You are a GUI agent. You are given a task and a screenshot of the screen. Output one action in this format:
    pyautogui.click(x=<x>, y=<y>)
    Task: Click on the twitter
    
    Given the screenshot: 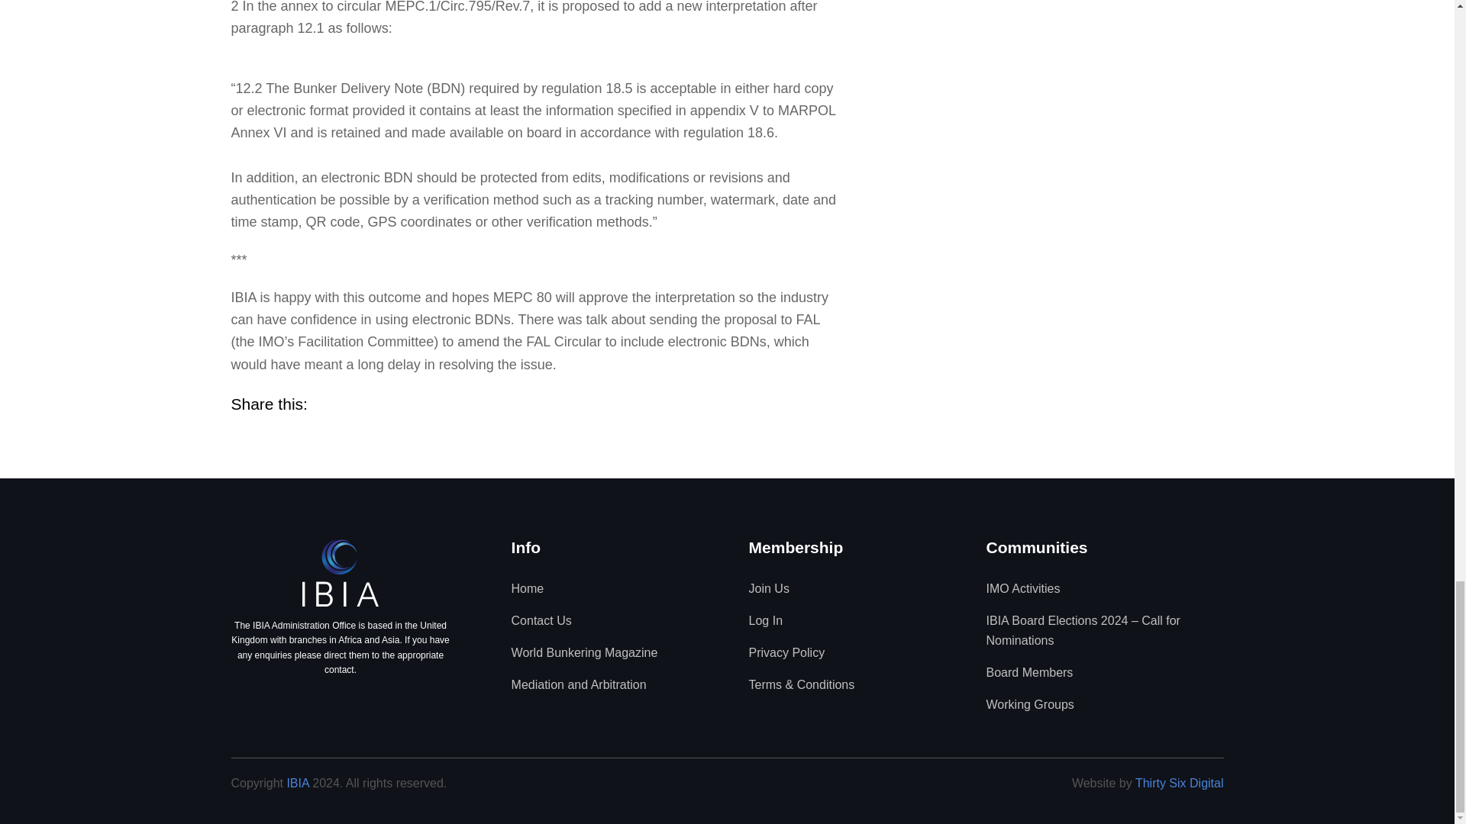 What is the action you would take?
    pyautogui.click(x=368, y=703)
    